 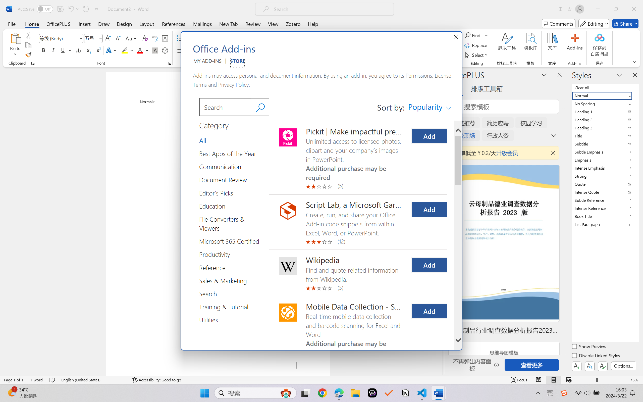 What do you see at coordinates (623, 366) in the screenshot?
I see `Options...` at bounding box center [623, 366].